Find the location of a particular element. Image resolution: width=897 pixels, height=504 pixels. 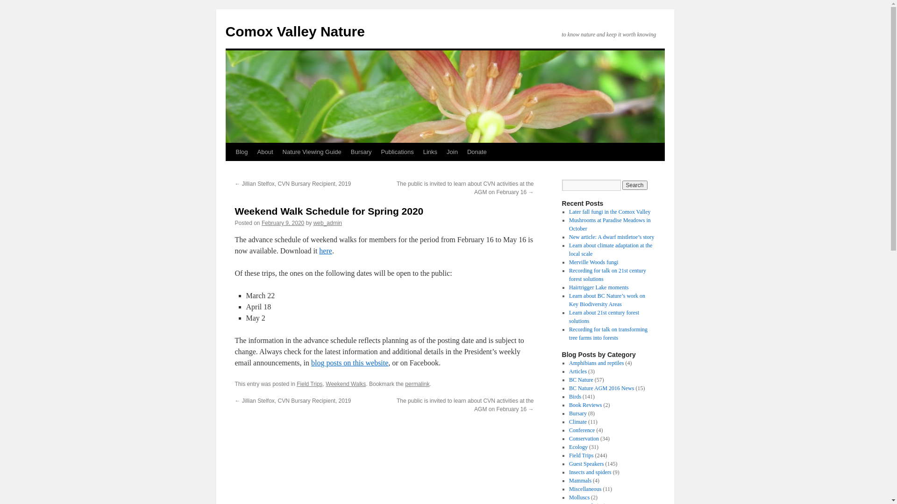

Conservation is located at coordinates (584, 439).